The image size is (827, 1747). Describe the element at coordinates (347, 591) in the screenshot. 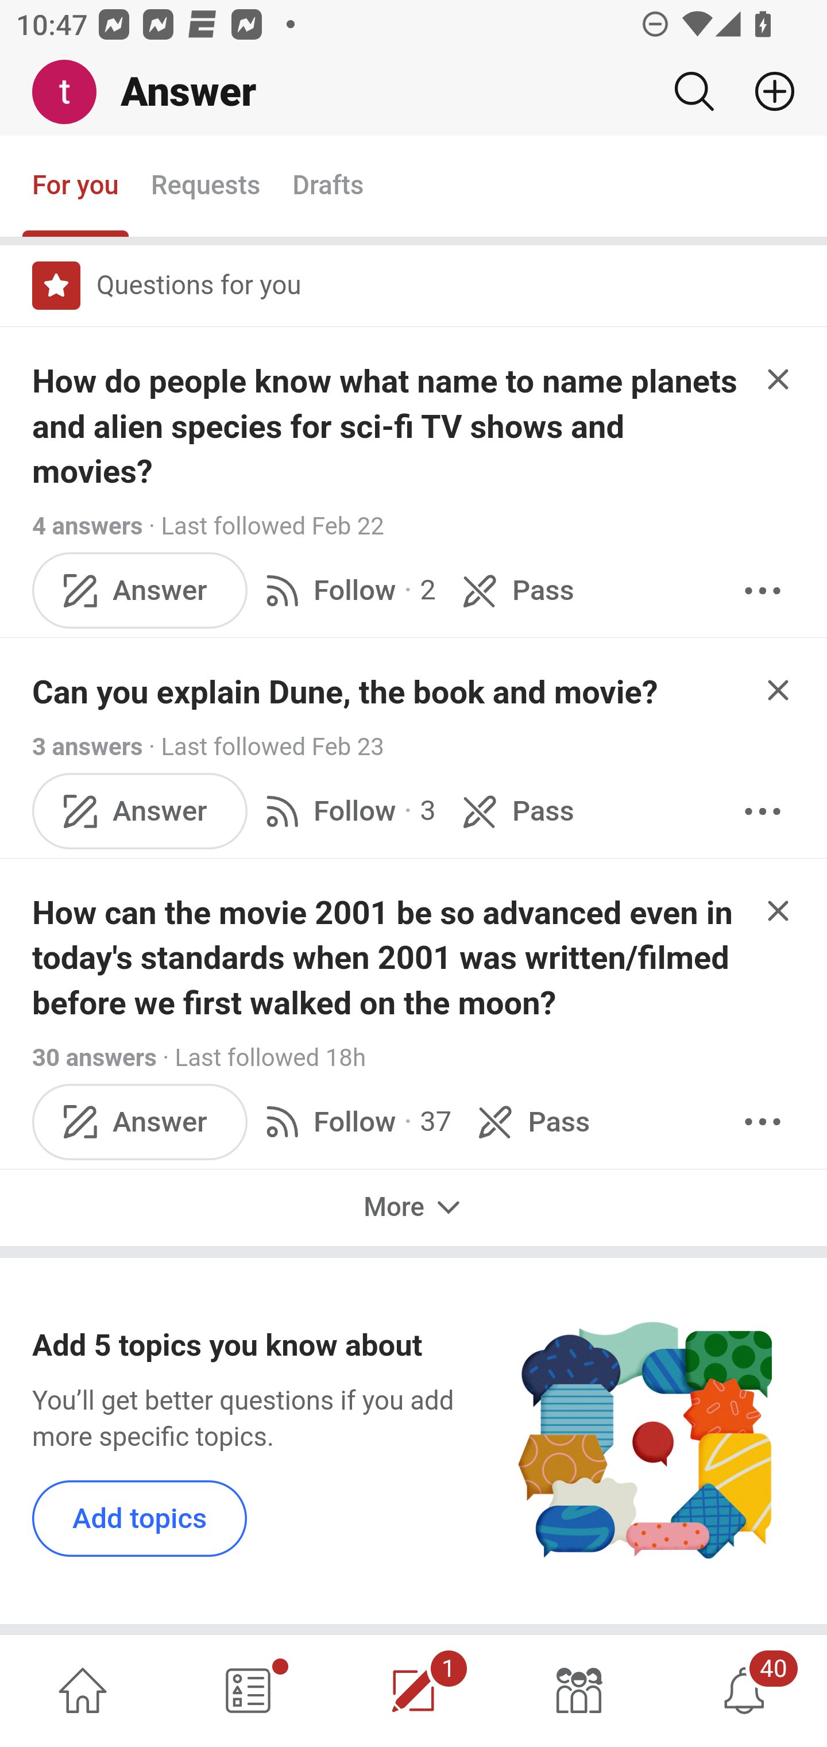

I see `Follow · 2` at that location.